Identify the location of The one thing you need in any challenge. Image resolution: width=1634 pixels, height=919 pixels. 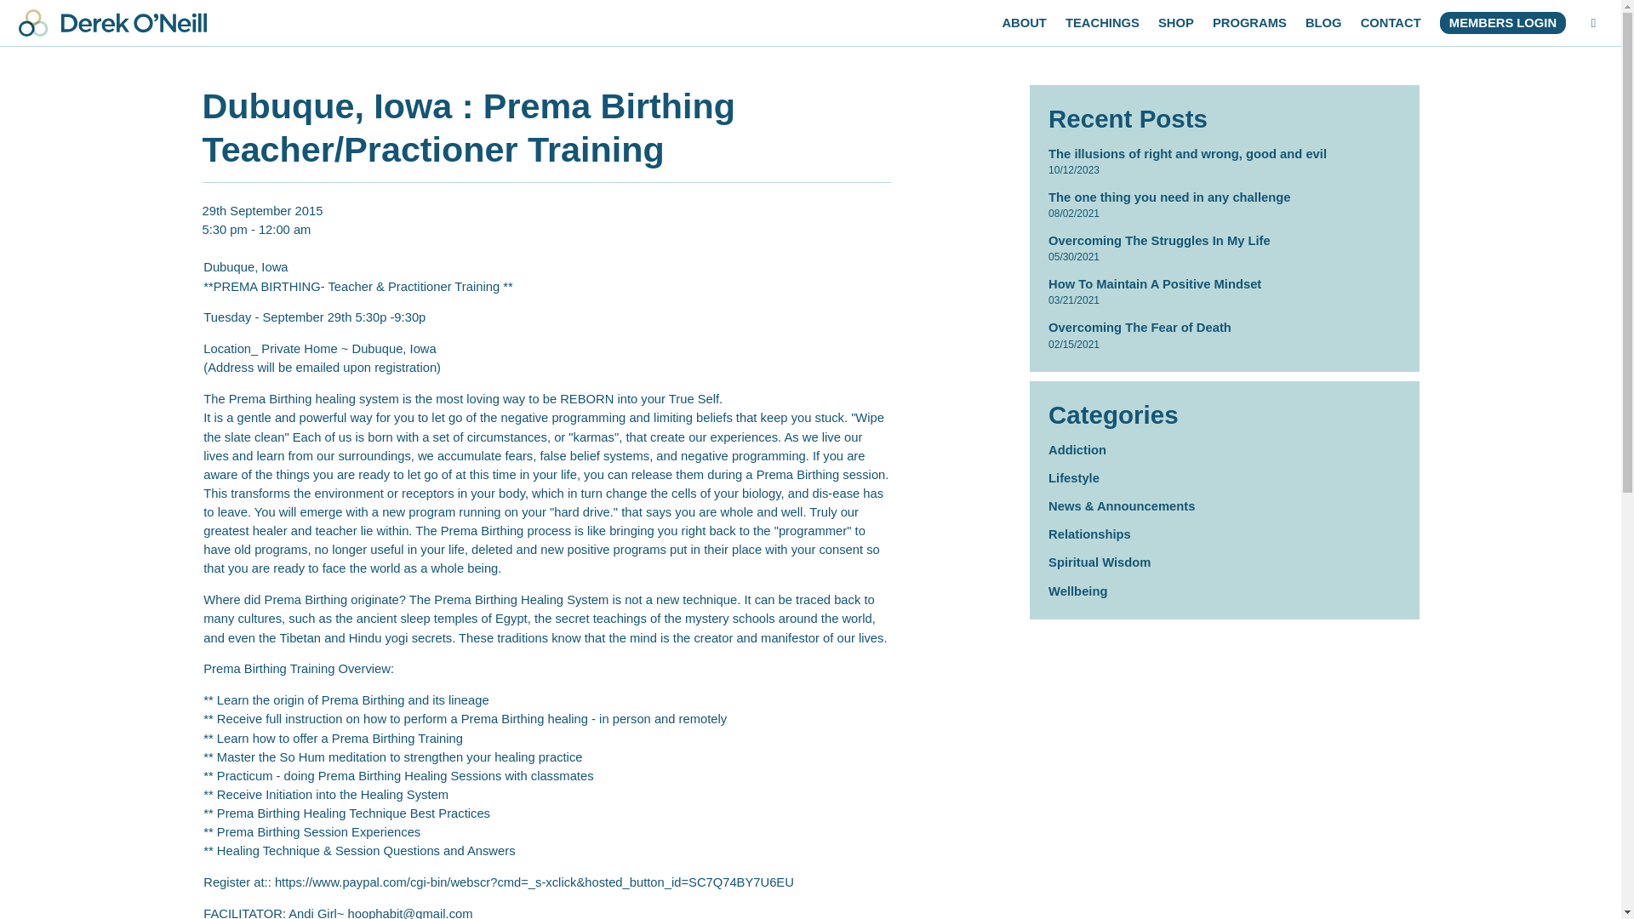
(1169, 197).